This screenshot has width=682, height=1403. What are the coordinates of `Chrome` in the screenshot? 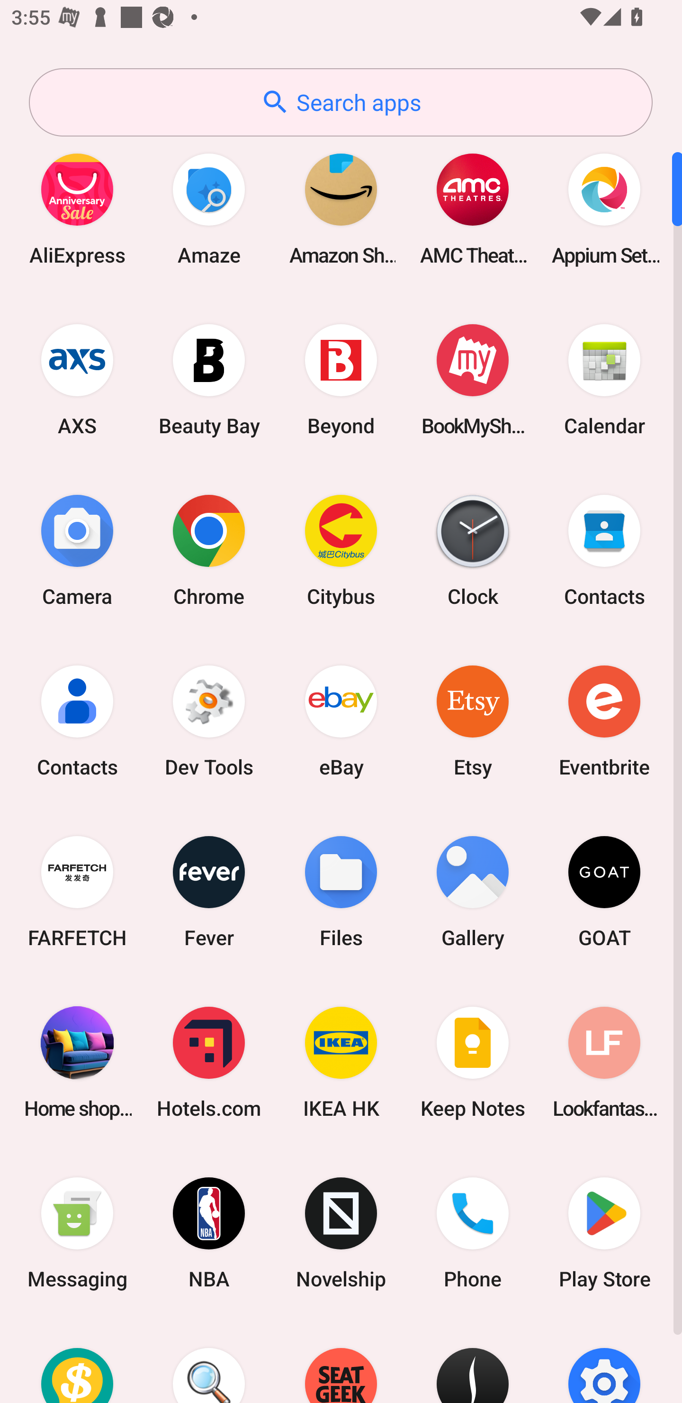 It's located at (209, 550).